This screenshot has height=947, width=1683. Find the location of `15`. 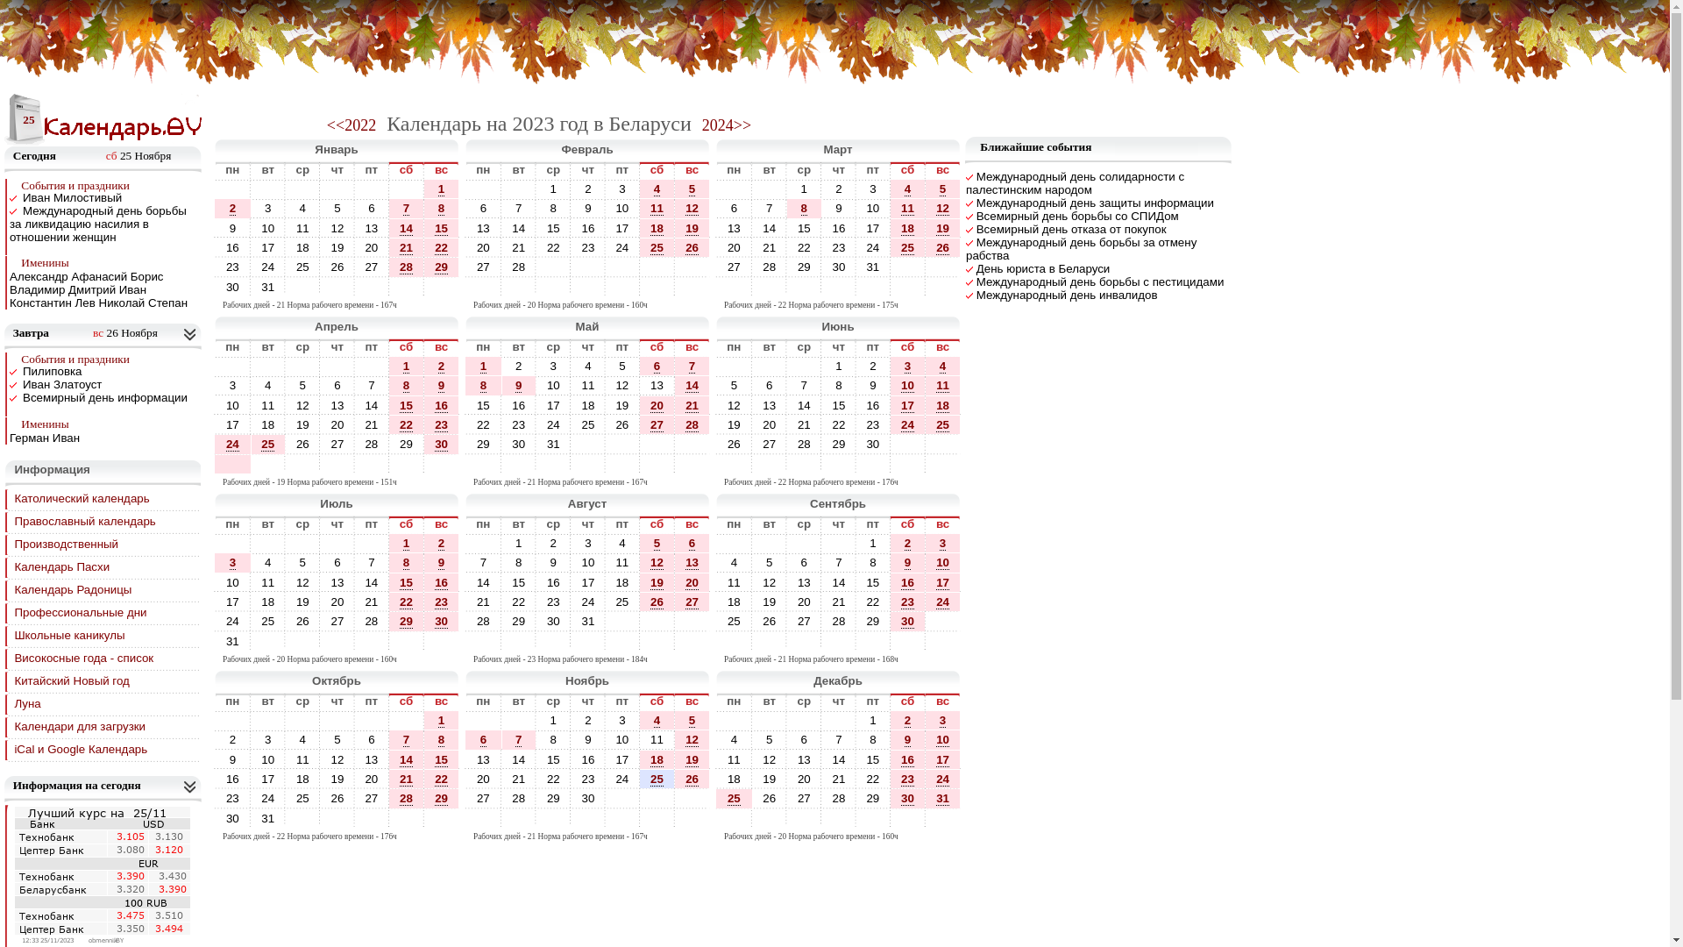

15 is located at coordinates (407, 405).